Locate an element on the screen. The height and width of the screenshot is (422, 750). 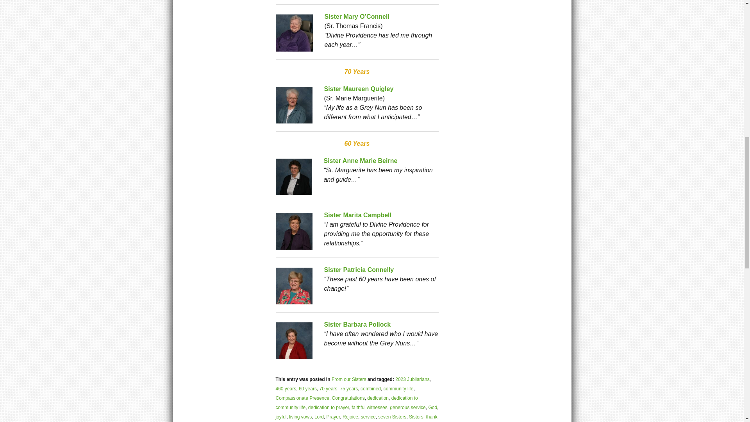
Sister Patricia Connelly is located at coordinates (359, 270).